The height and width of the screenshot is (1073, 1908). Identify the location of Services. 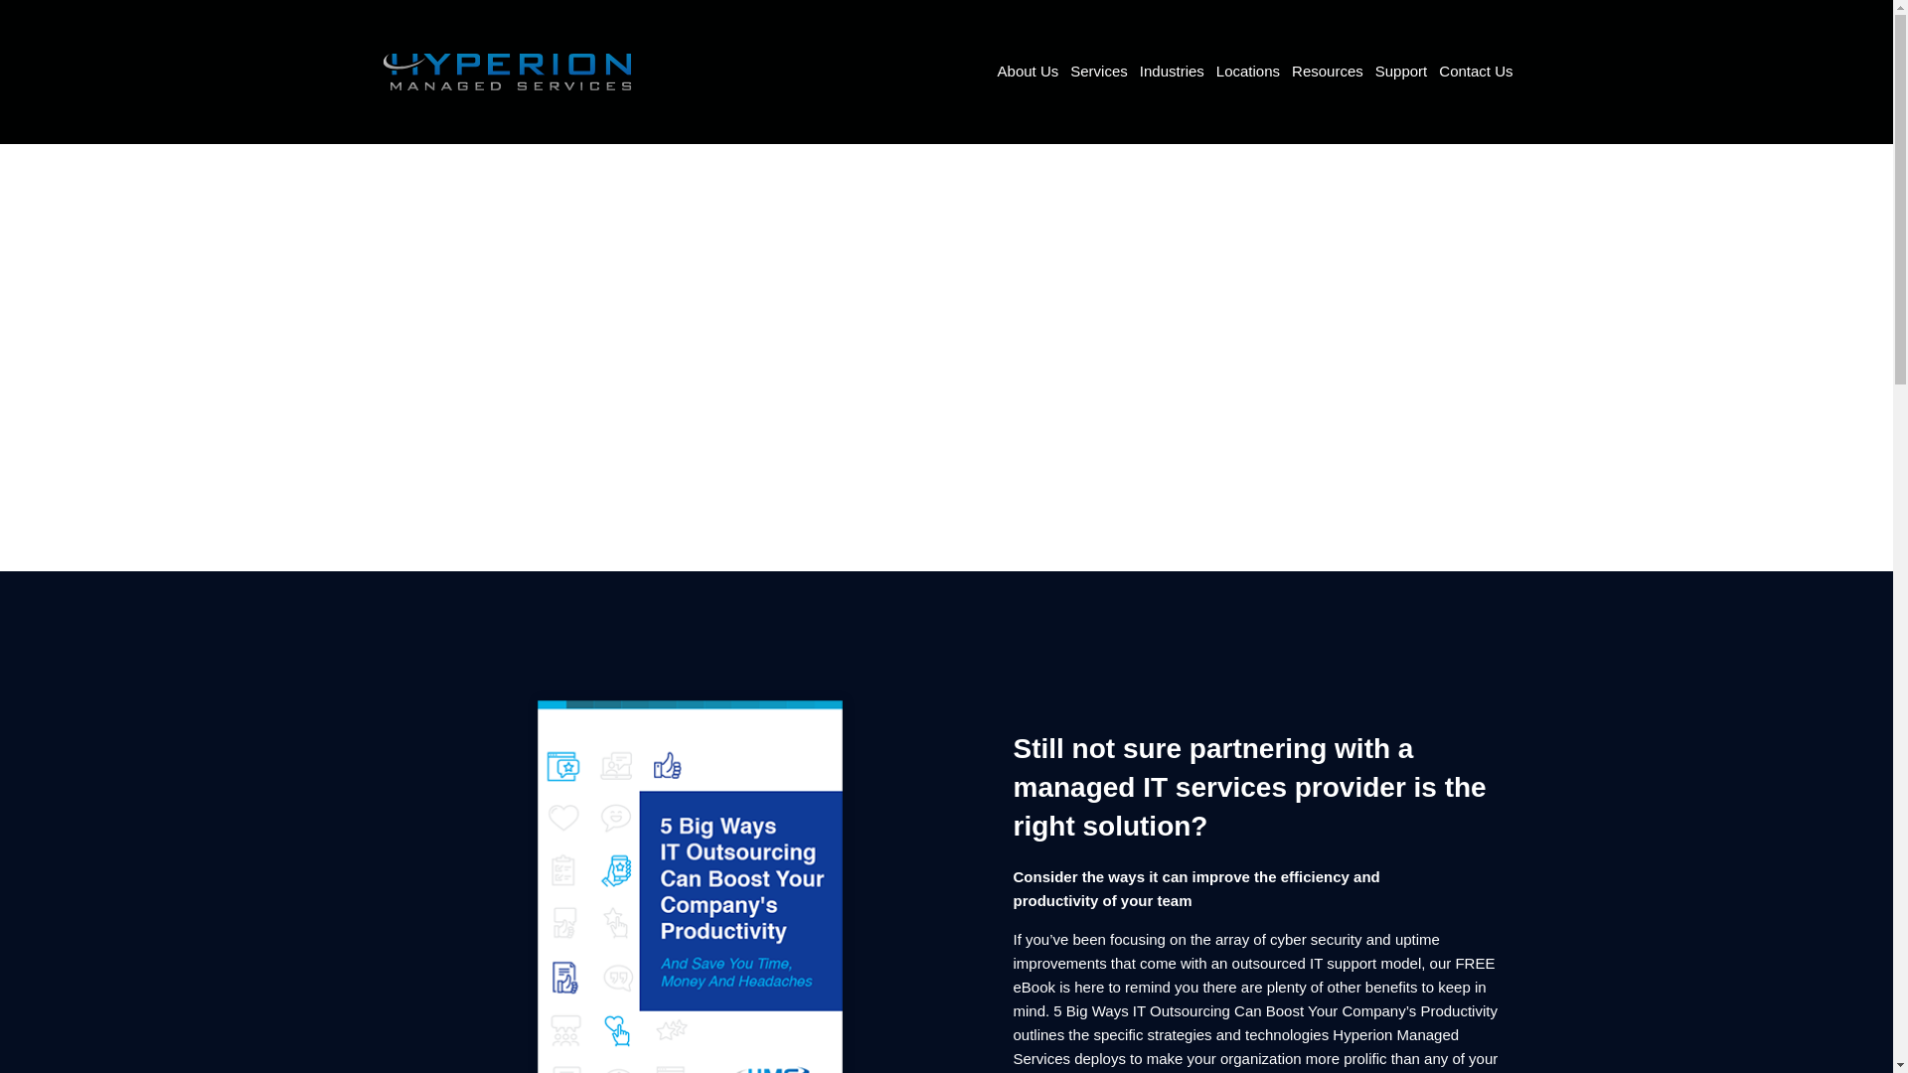
(1099, 72).